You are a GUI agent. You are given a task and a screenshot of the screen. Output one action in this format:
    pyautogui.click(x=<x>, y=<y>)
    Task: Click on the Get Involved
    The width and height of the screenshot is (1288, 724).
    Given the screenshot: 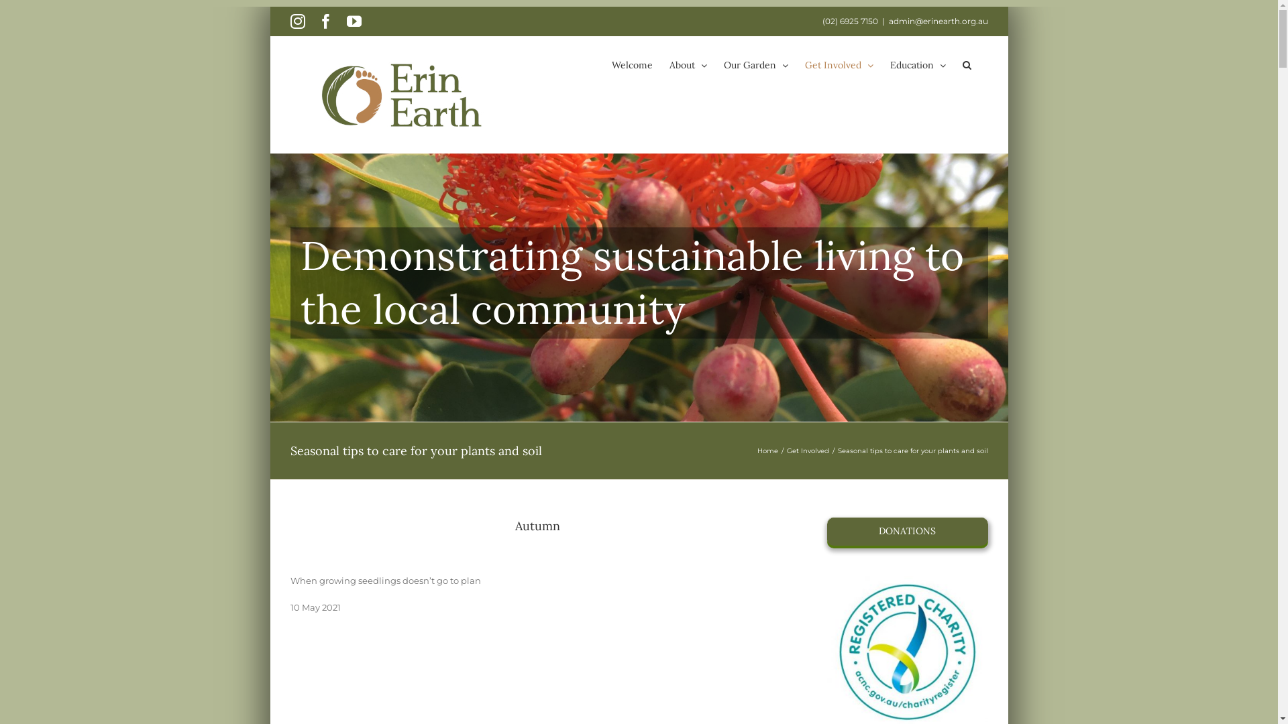 What is the action you would take?
    pyautogui.click(x=808, y=450)
    